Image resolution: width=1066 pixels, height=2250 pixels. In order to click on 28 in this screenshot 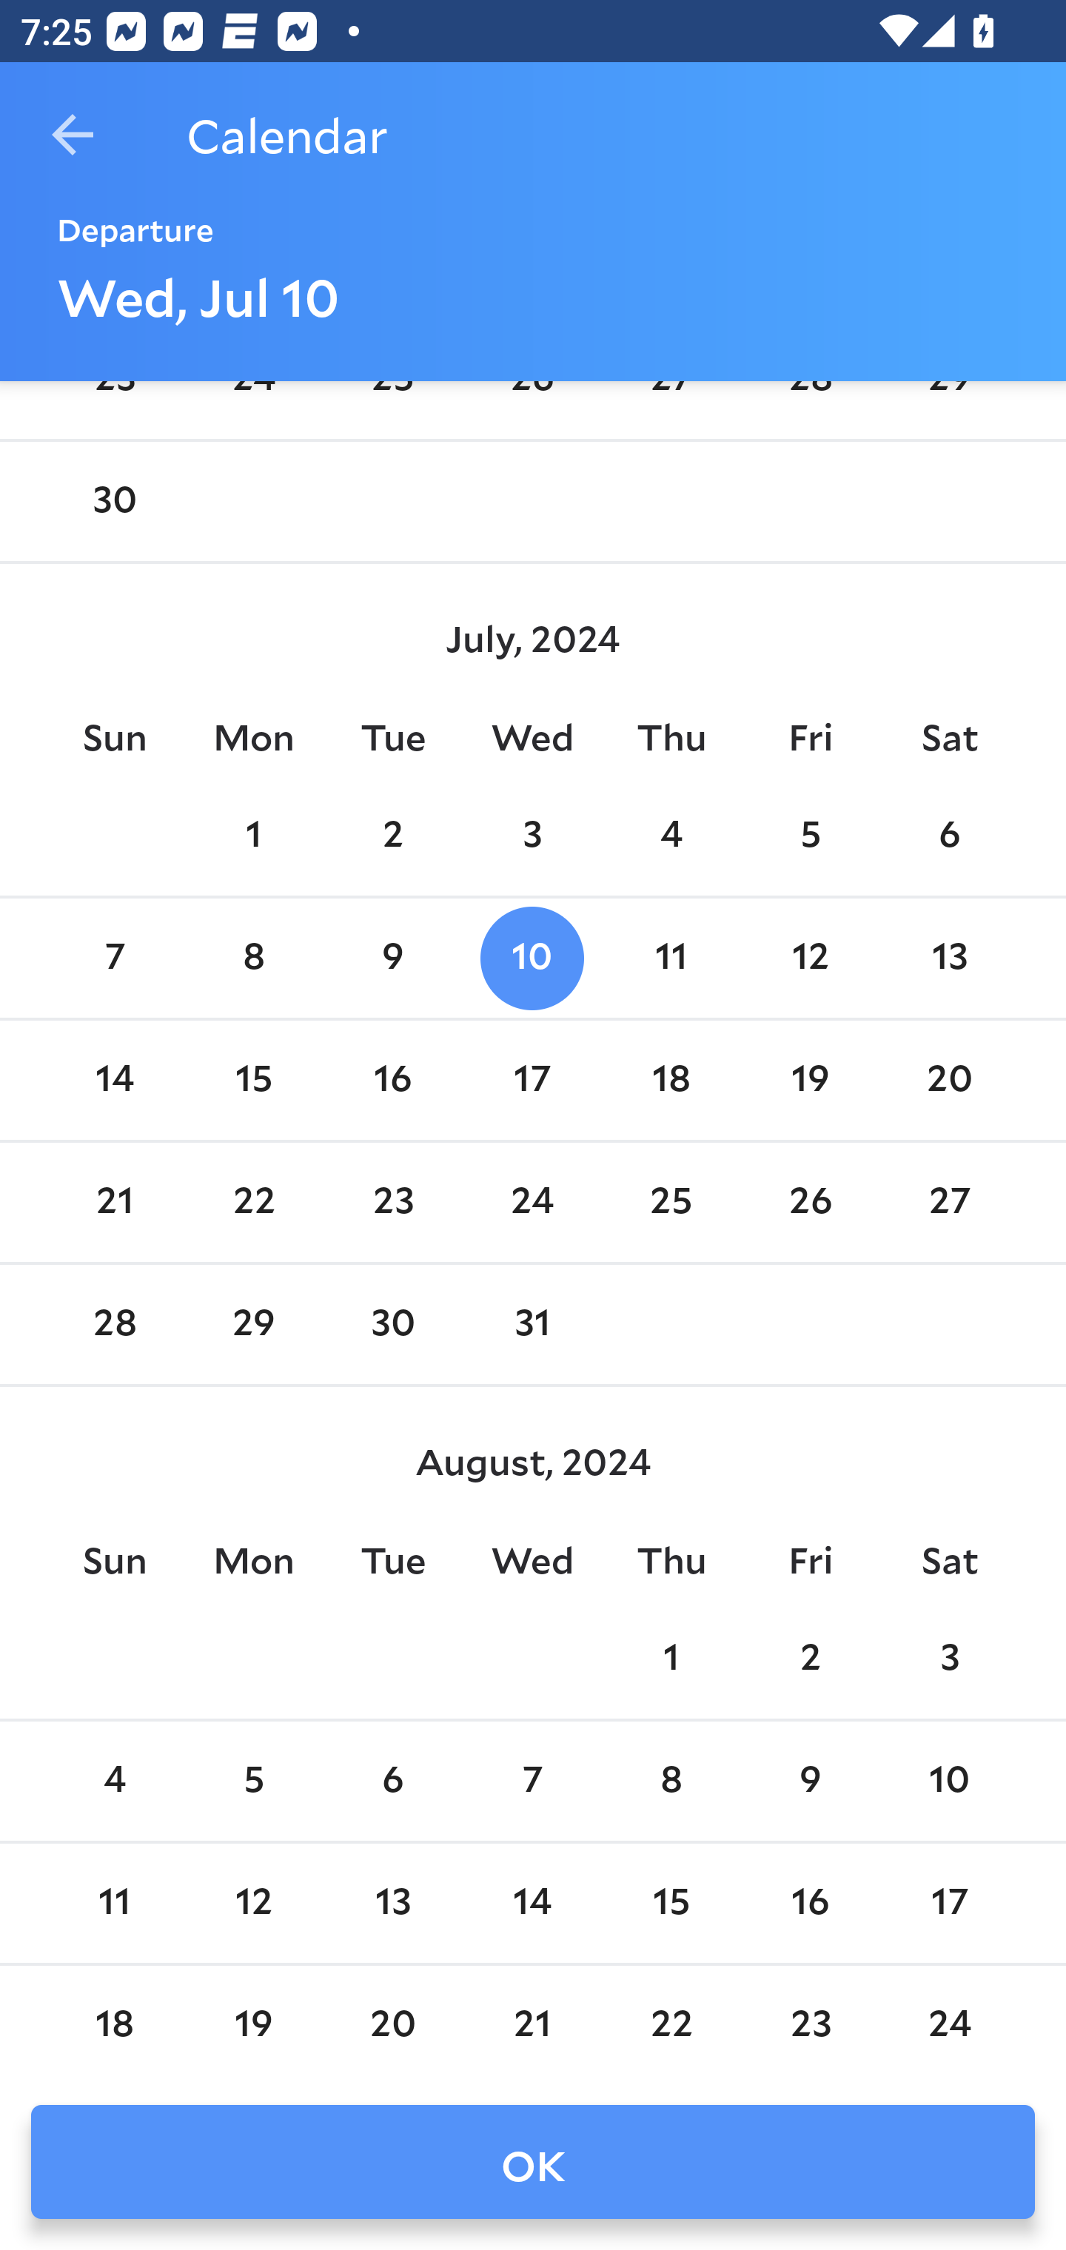, I will do `click(114, 1325)`.